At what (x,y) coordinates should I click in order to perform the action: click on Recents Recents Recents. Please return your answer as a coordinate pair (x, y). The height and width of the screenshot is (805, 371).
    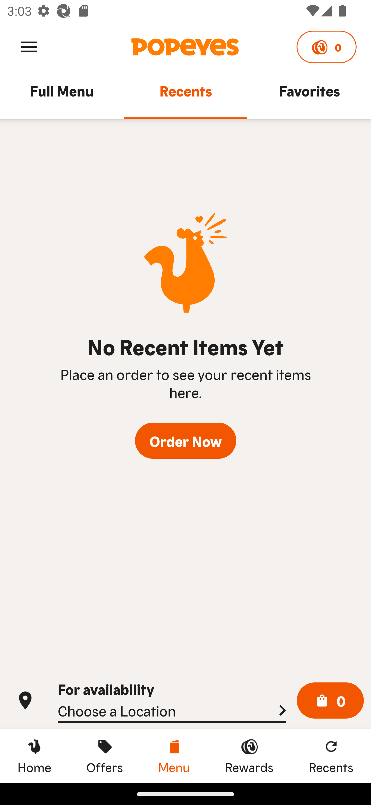
    Looking at the image, I should click on (331, 756).